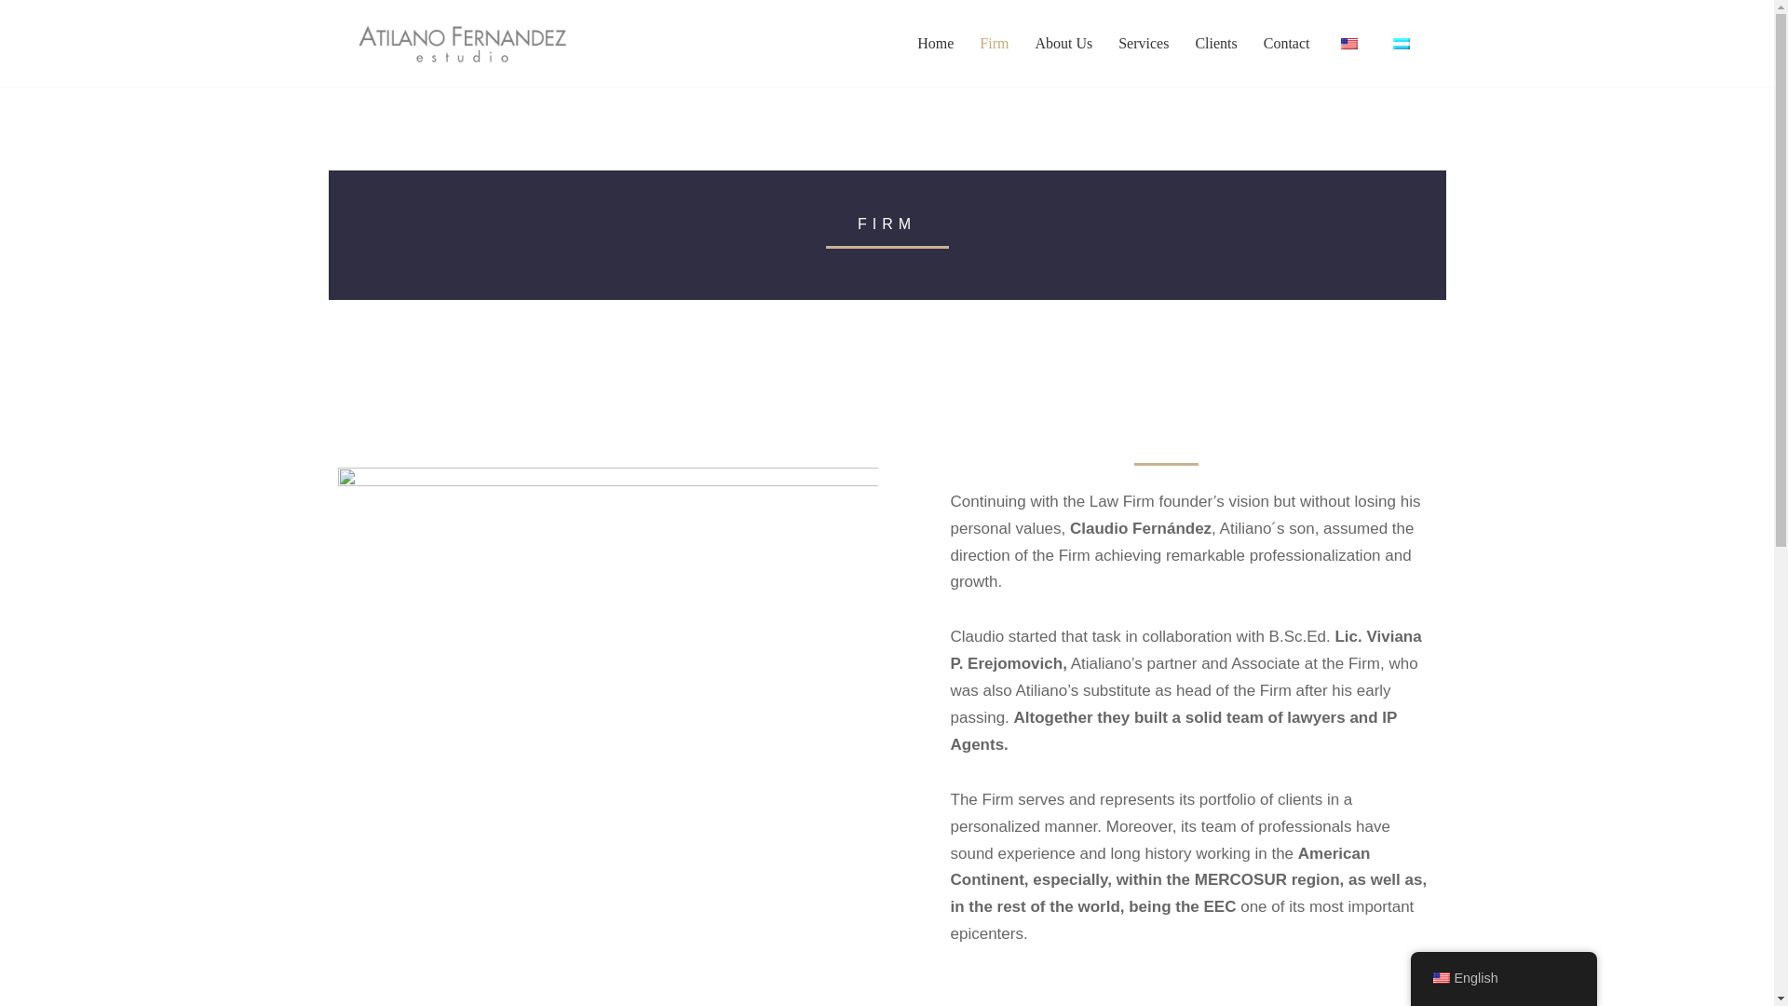  I want to click on ENG, so click(1348, 43).